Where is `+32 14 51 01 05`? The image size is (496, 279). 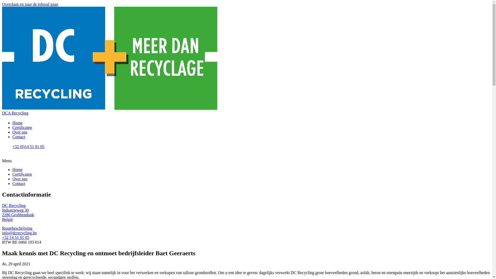
+32 14 51 01 05 is located at coordinates (16, 238).